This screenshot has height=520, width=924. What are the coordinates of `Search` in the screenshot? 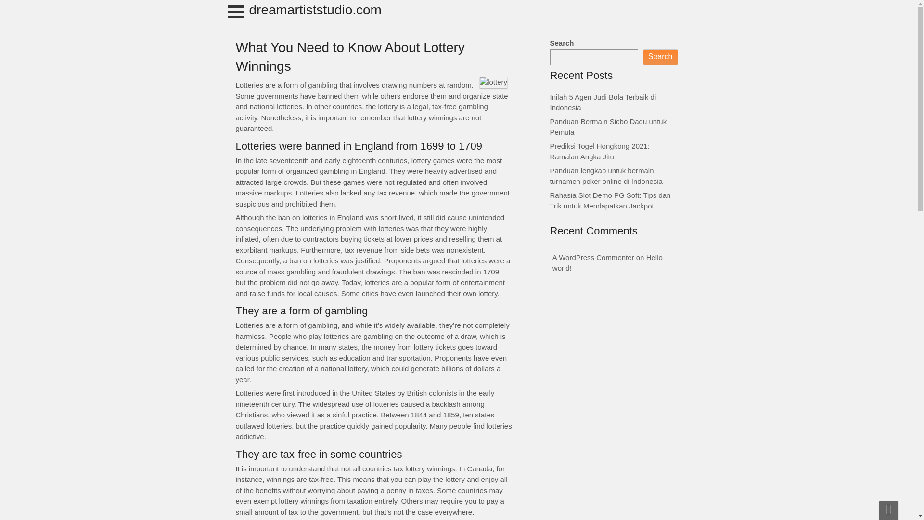 It's located at (660, 57).